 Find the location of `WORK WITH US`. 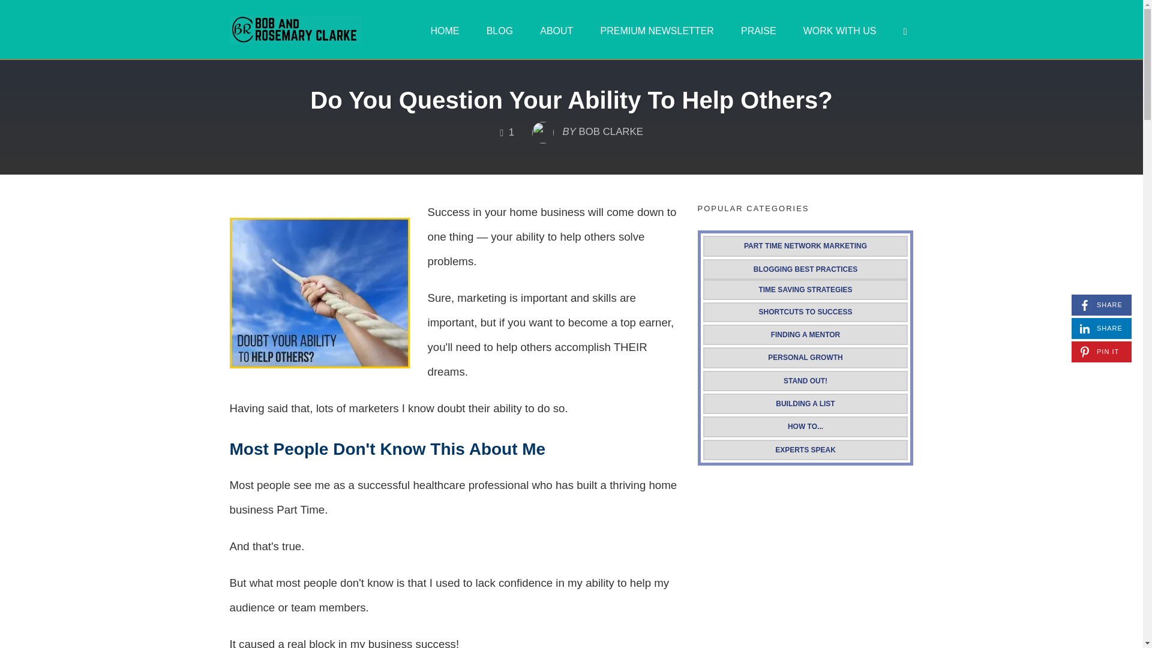

WORK WITH US is located at coordinates (758, 30).